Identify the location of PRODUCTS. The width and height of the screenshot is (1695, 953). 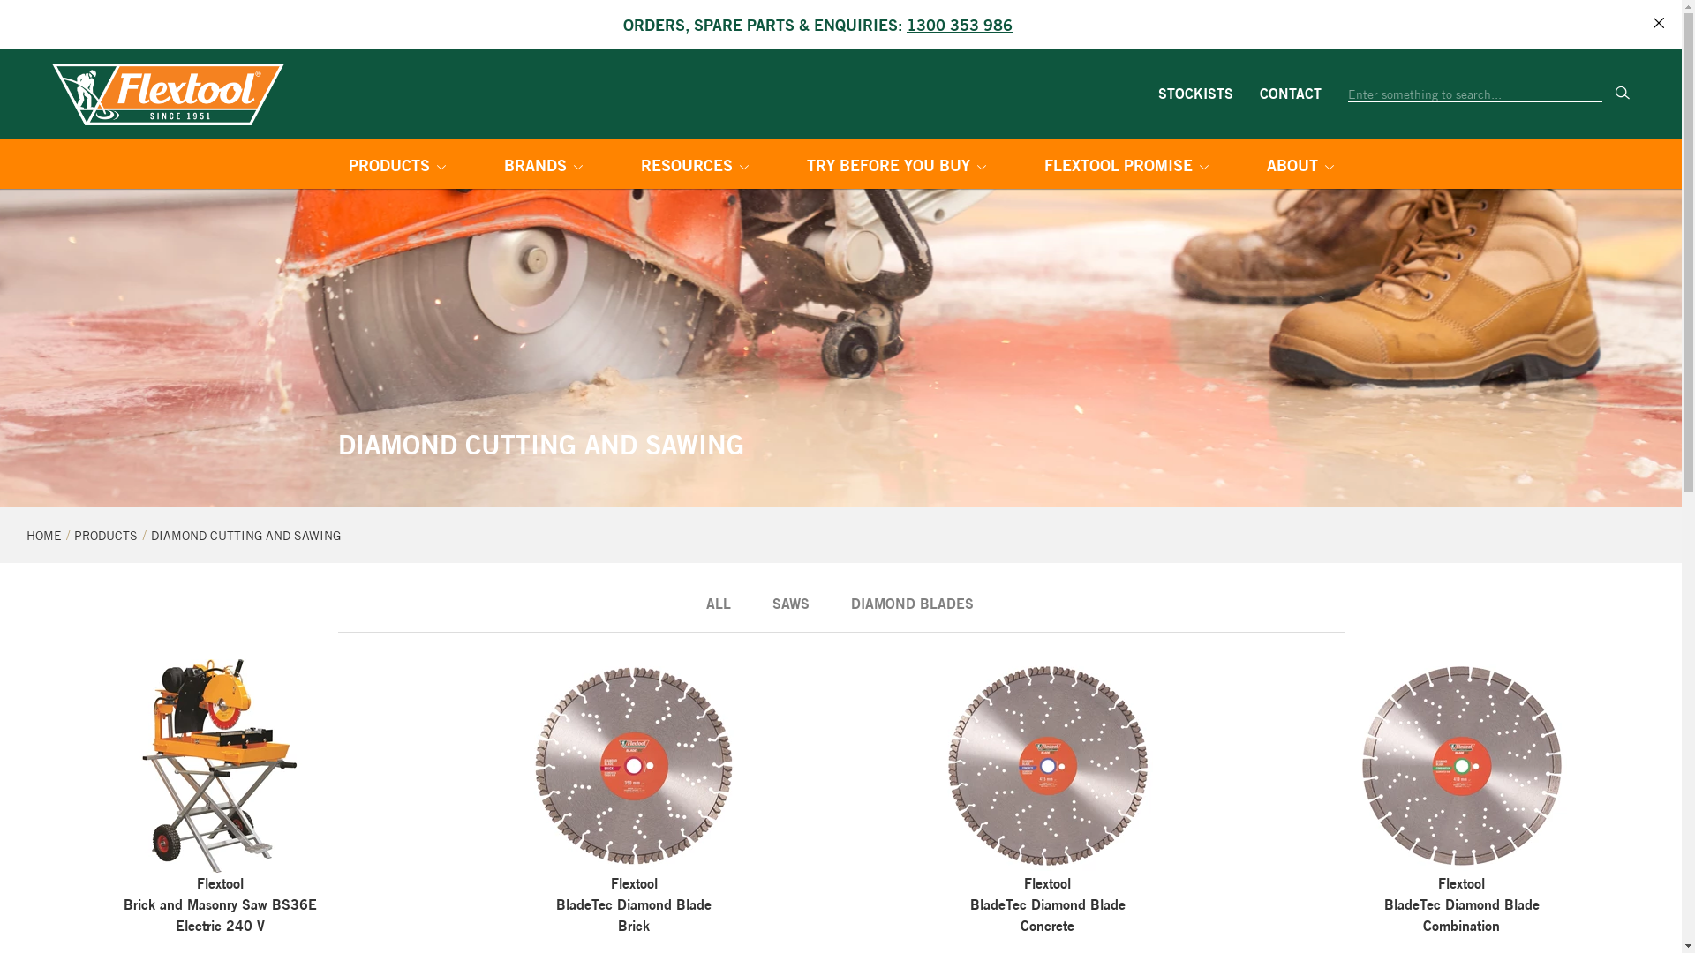
(396, 168).